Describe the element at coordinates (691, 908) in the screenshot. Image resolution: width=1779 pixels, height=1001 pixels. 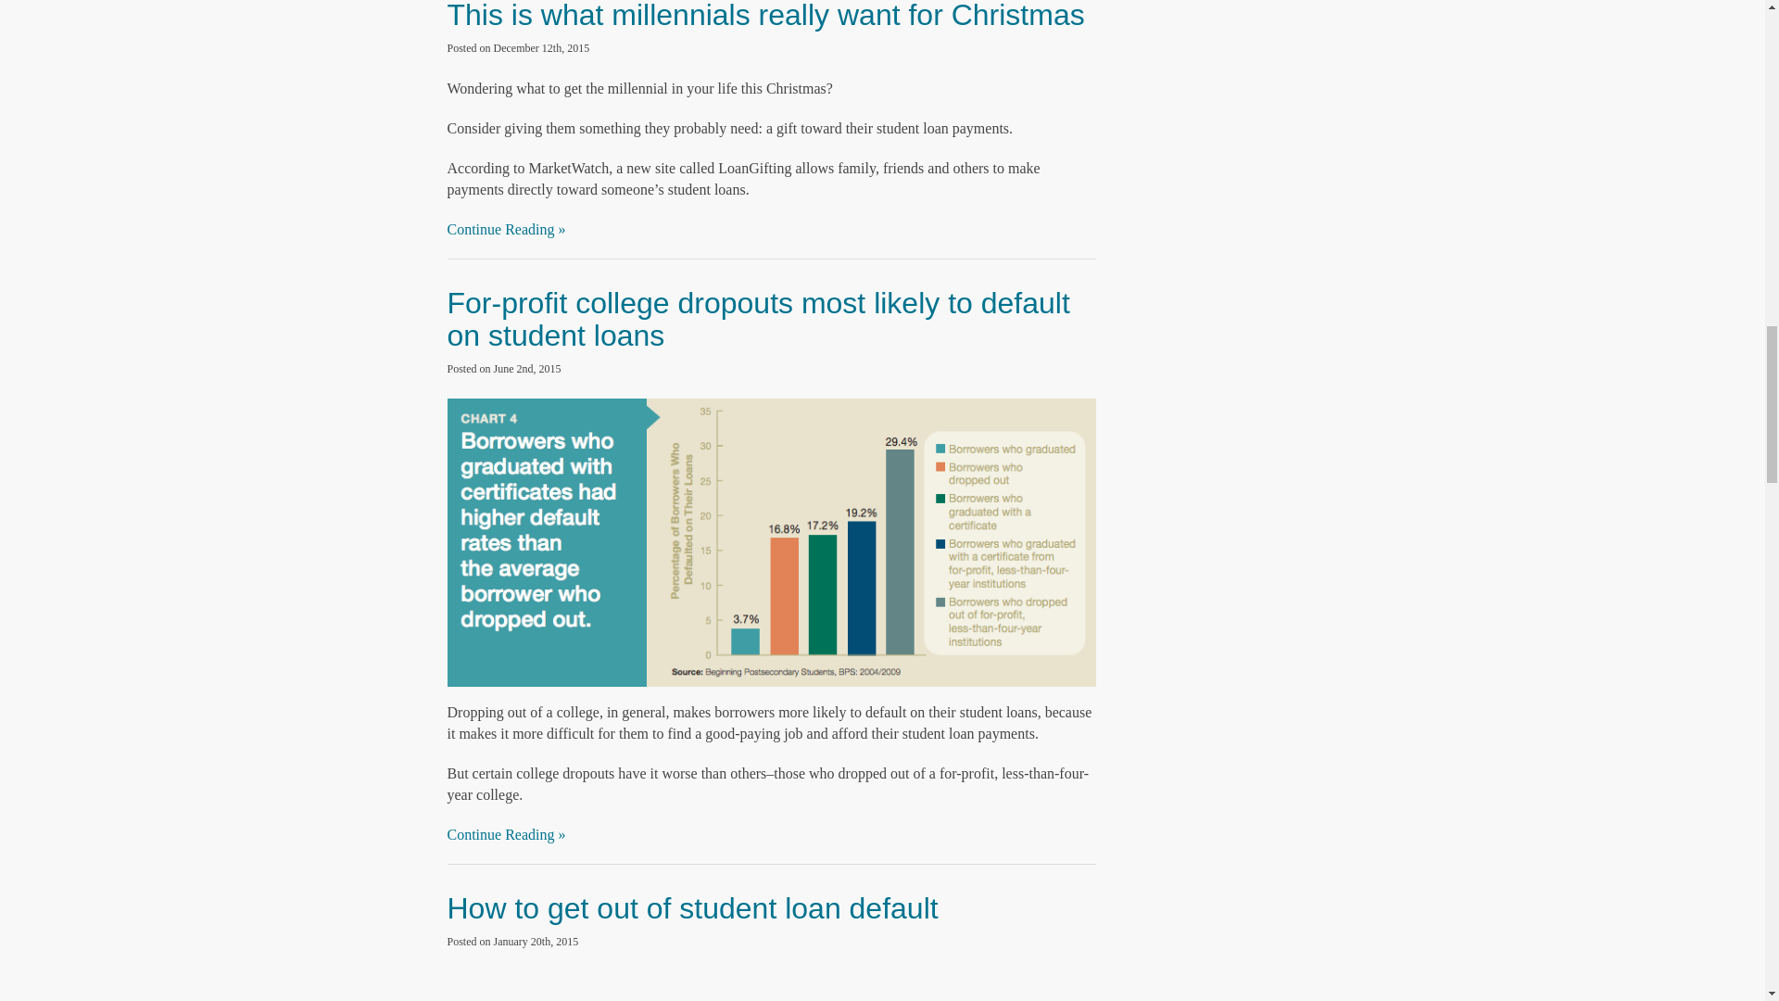
I see `How to get out of student loan default` at that location.